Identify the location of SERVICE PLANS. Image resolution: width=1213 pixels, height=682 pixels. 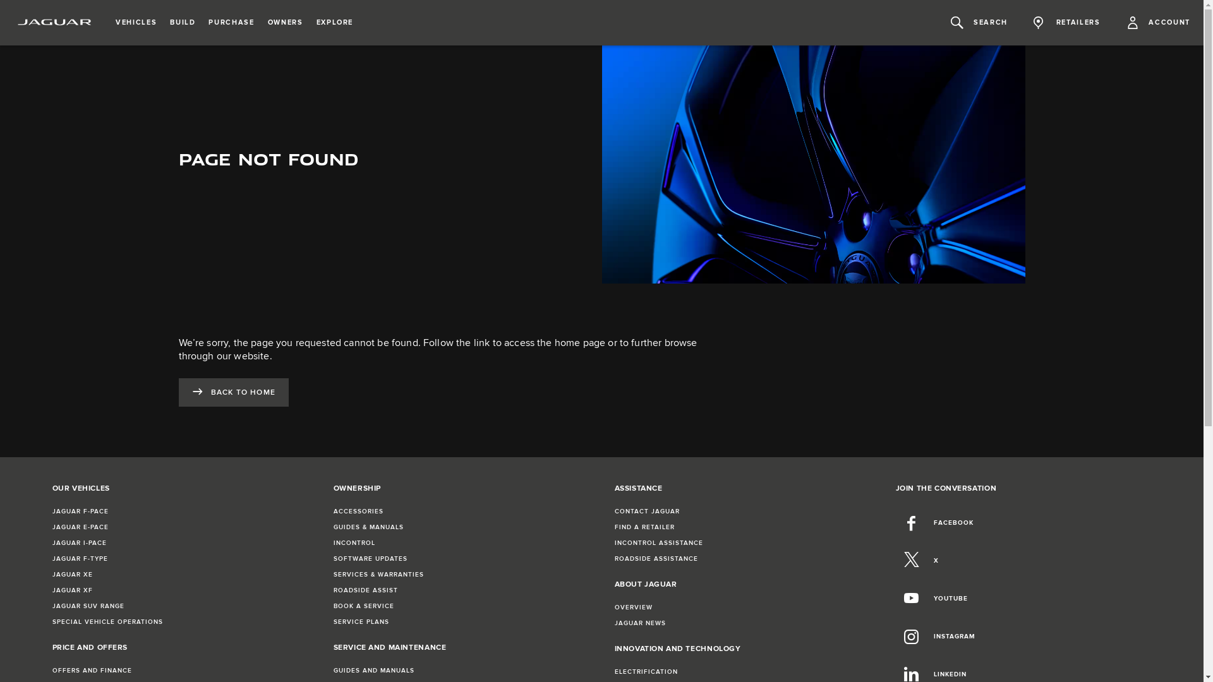
(361, 622).